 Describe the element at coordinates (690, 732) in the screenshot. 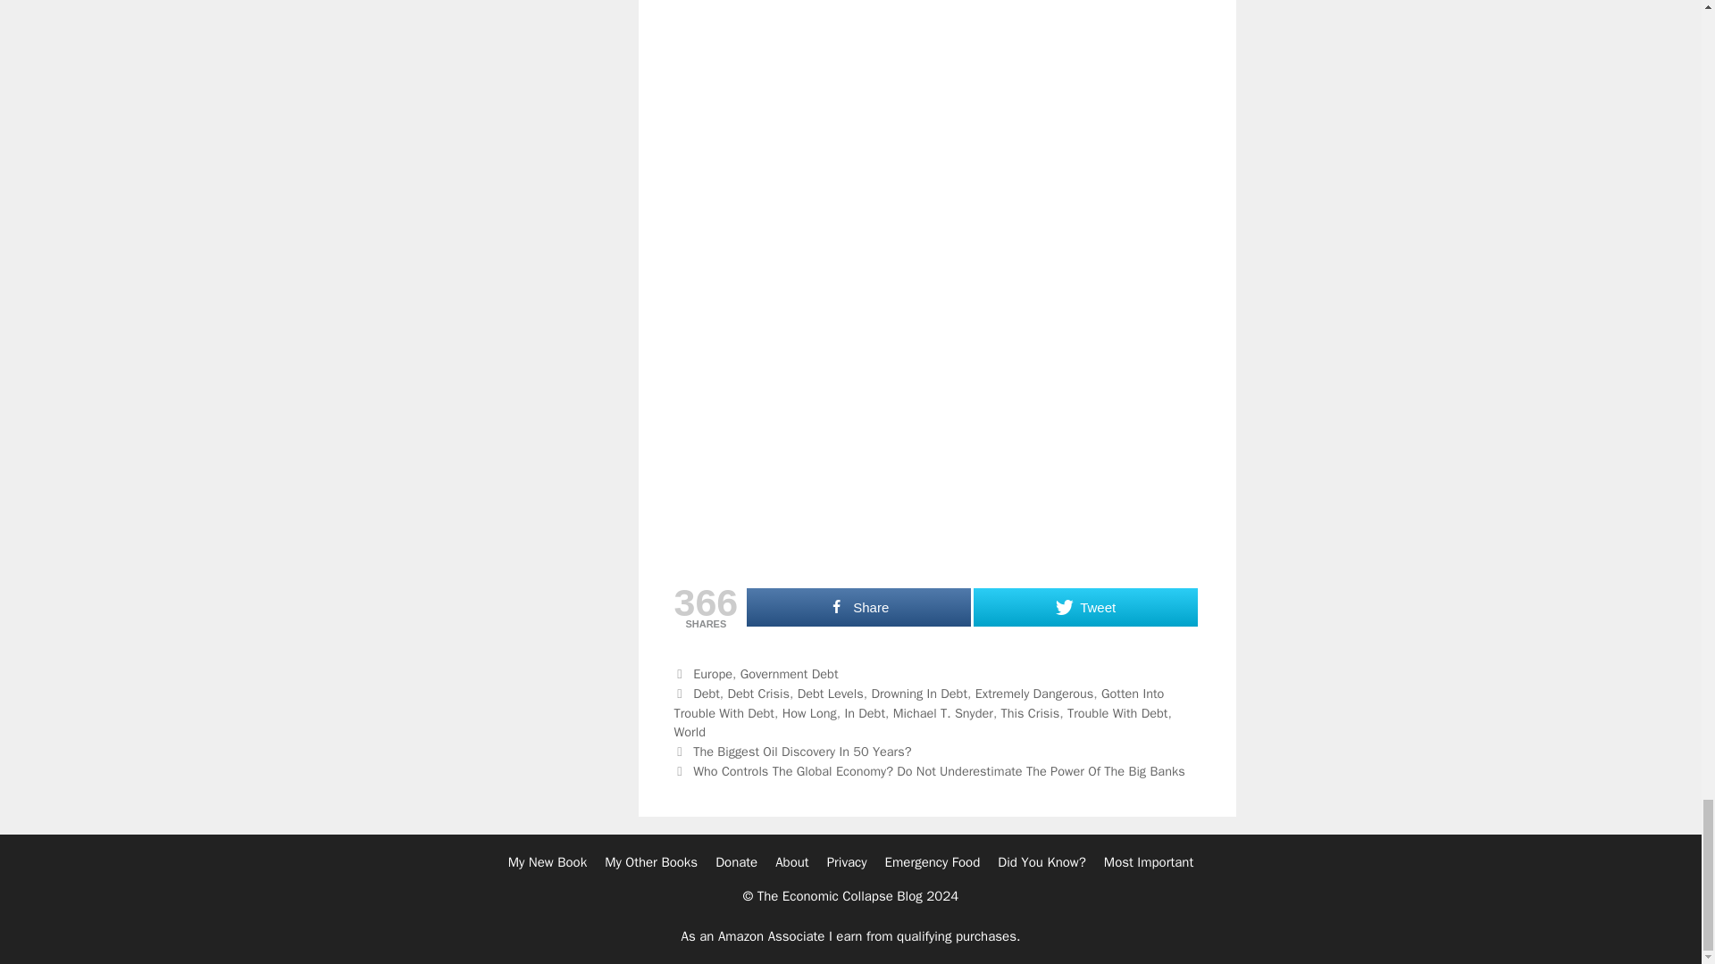

I see `World` at that location.